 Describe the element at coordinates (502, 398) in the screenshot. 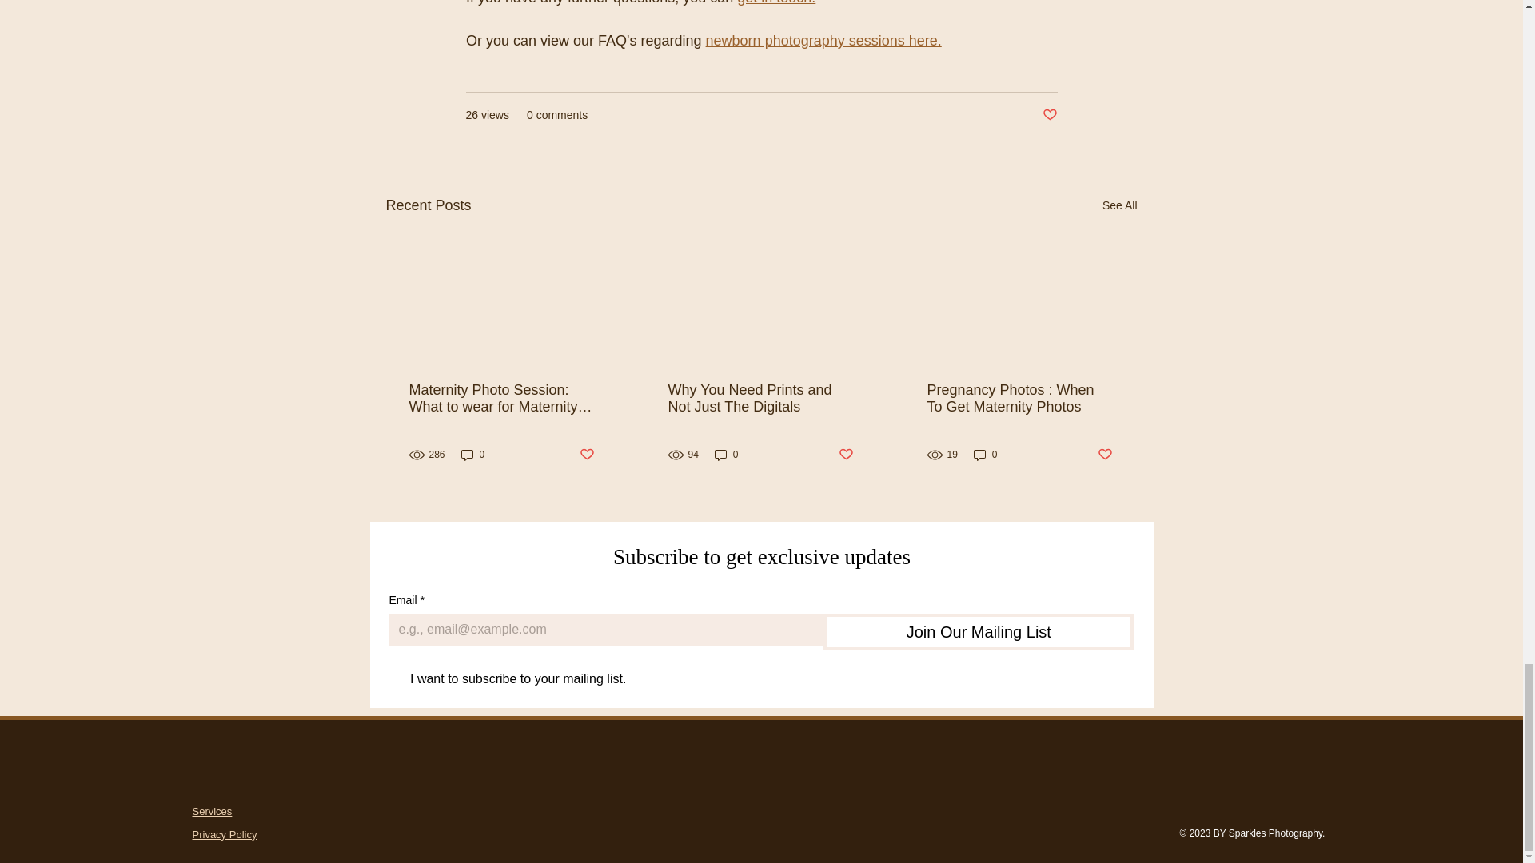

I see `Maternity Photo Session: What to wear for Maternity Photos` at that location.